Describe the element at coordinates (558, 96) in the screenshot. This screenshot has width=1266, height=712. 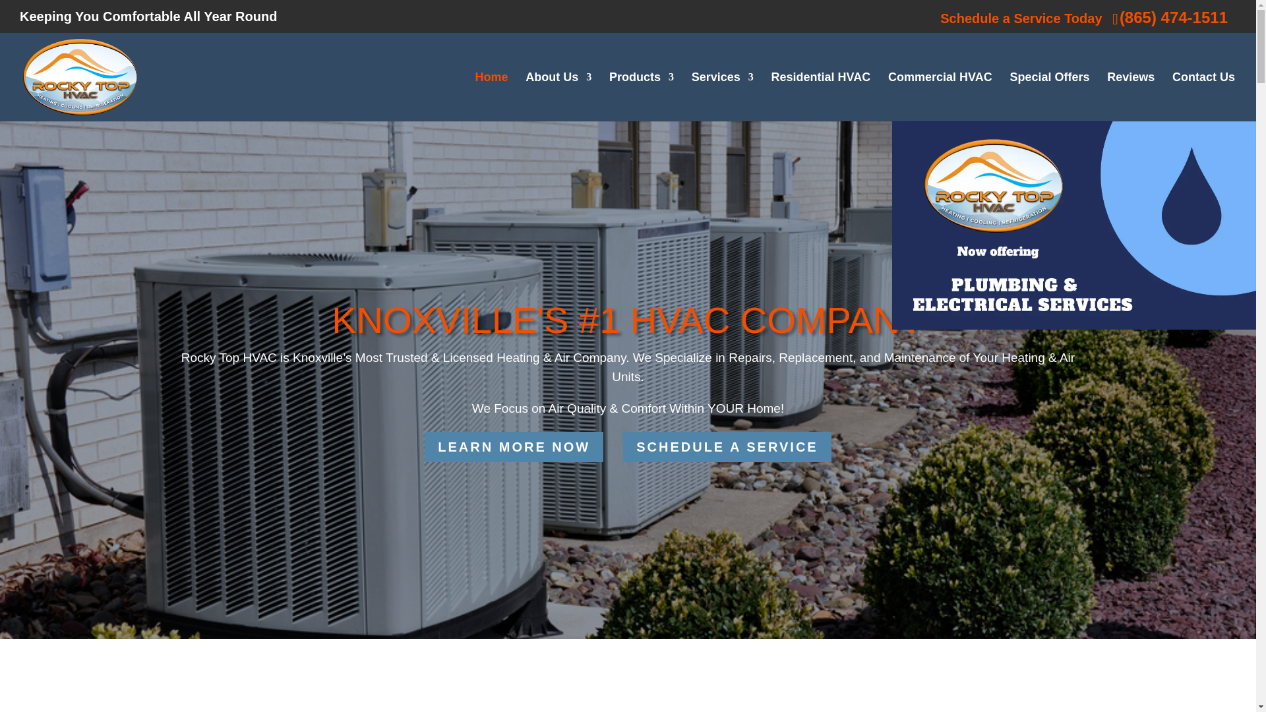
I see `About Us` at that location.